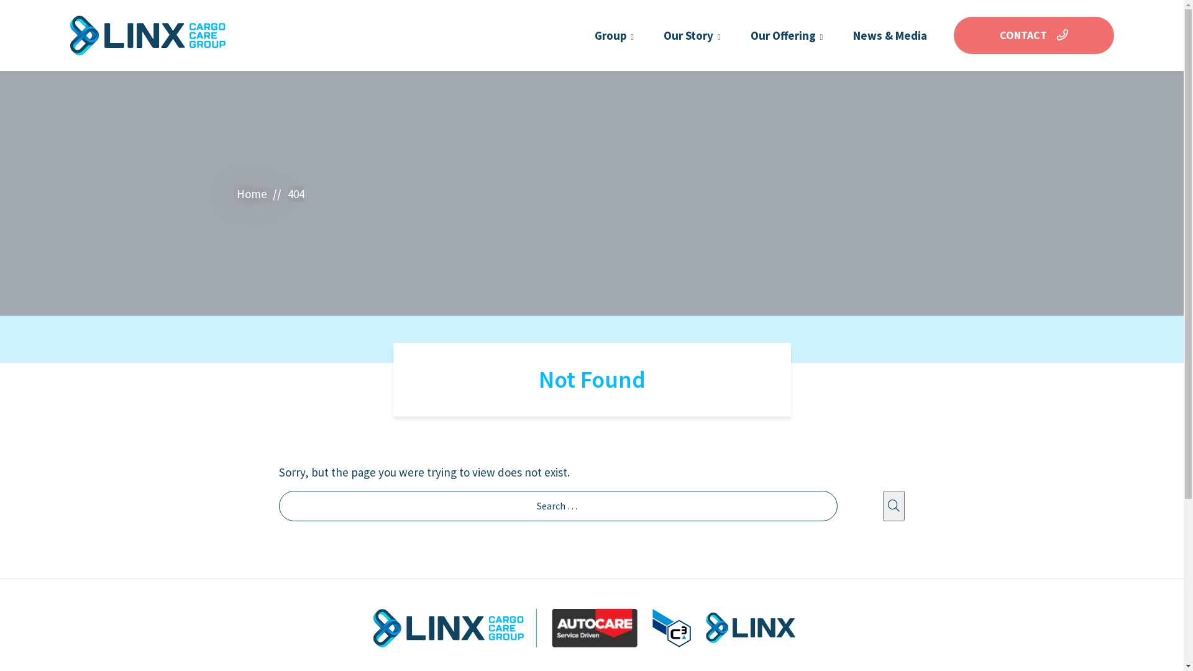 Image resolution: width=1193 pixels, height=671 pixels. What do you see at coordinates (1033, 35) in the screenshot?
I see `CONTACT    ` at bounding box center [1033, 35].